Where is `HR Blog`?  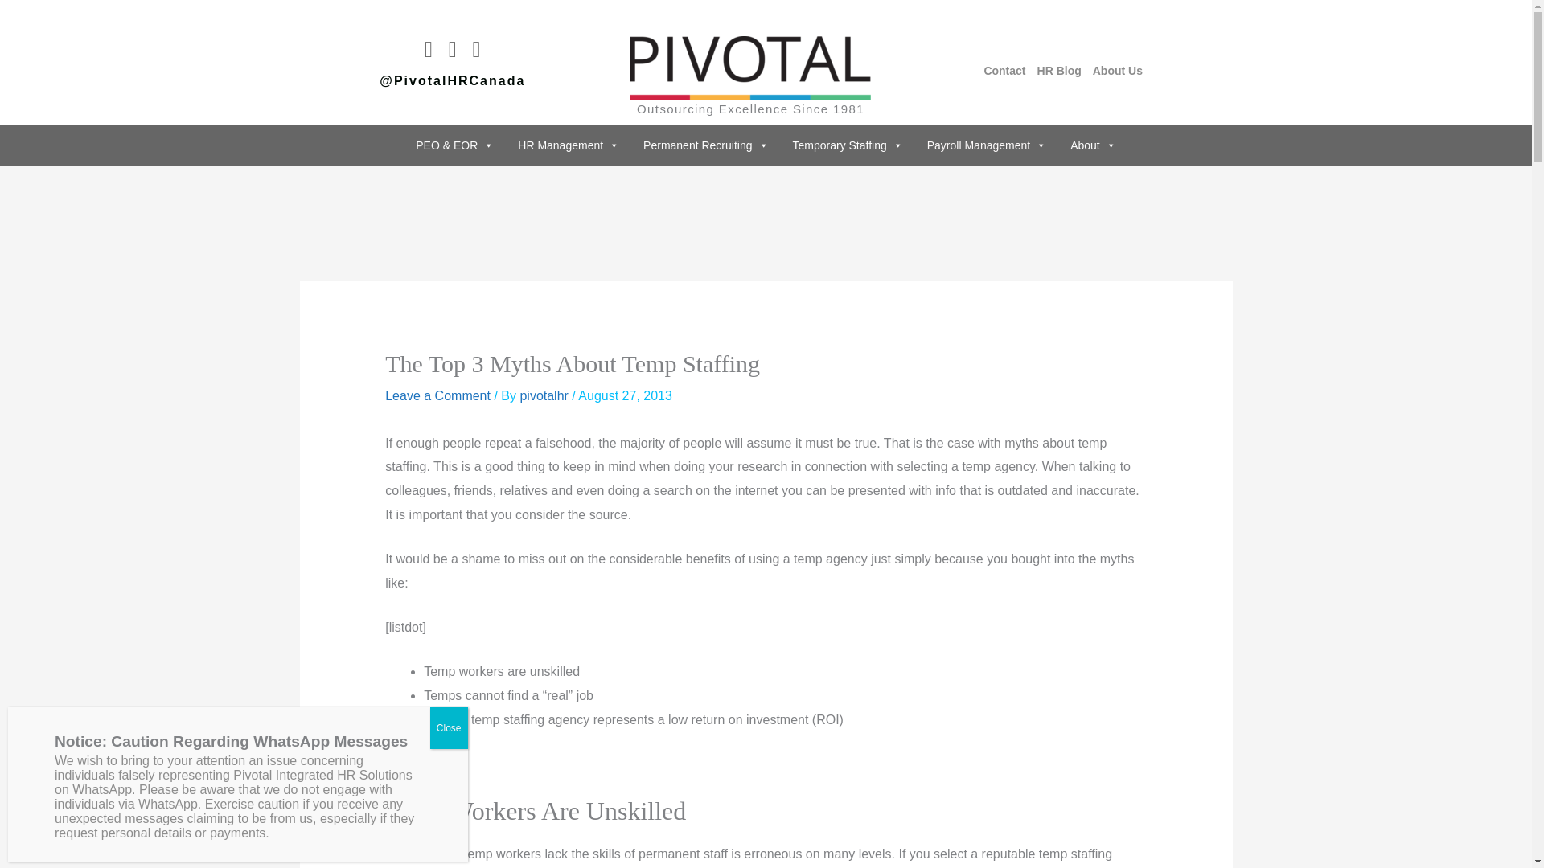
HR Blog is located at coordinates (1060, 71).